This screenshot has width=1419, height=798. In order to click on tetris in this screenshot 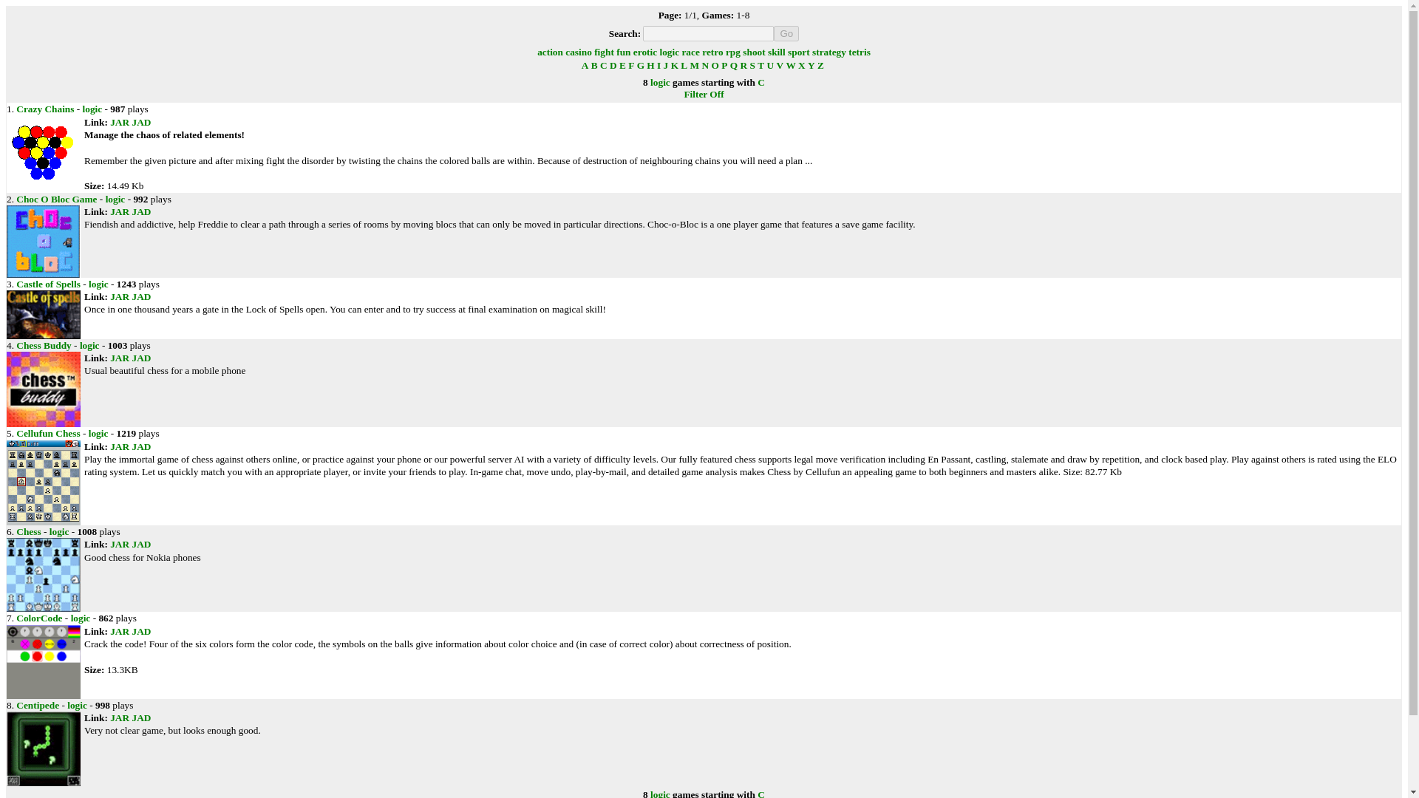, I will do `click(860, 52)`.